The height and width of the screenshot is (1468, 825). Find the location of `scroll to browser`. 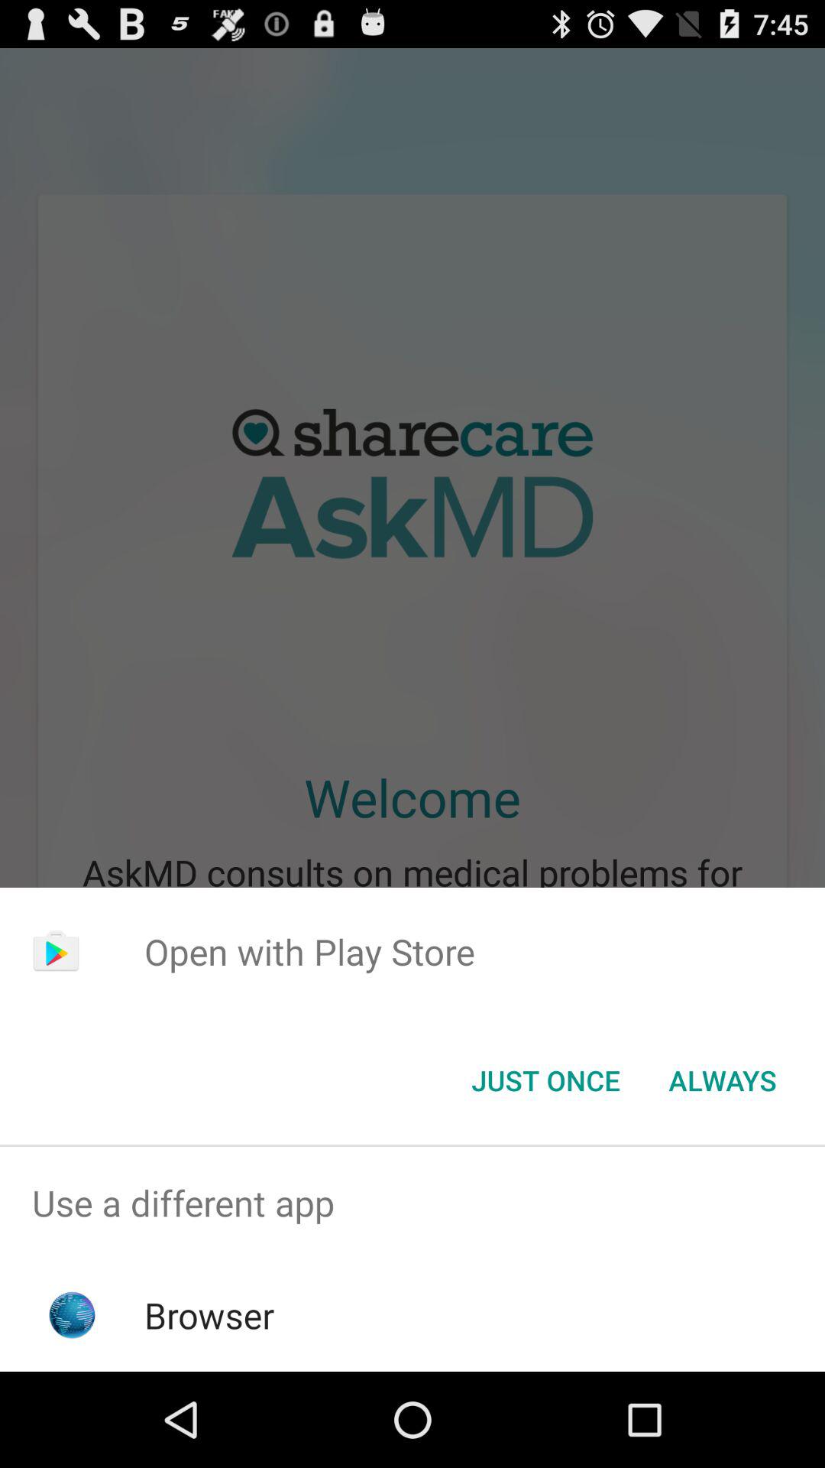

scroll to browser is located at coordinates (209, 1315).